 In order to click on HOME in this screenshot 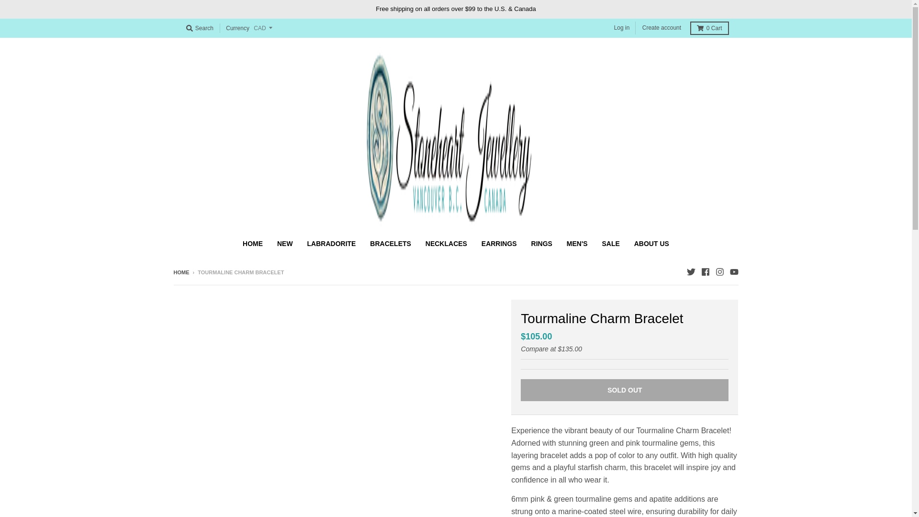, I will do `click(253, 244)`.